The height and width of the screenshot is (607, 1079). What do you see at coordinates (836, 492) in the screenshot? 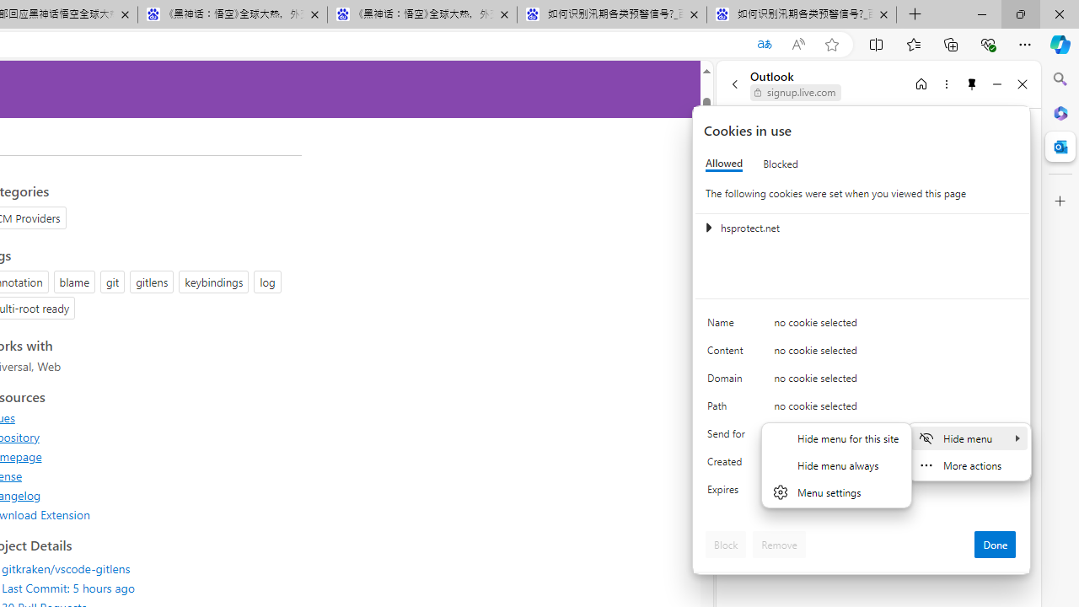
I see `Menu settings` at bounding box center [836, 492].